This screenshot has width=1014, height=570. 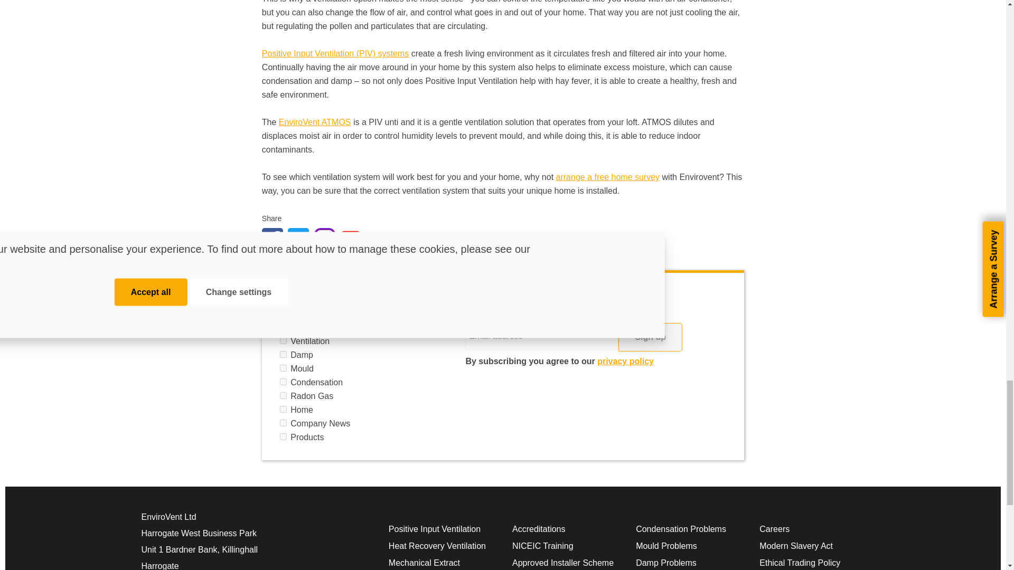 What do you see at coordinates (283, 436) in the screenshot?
I see `Products` at bounding box center [283, 436].